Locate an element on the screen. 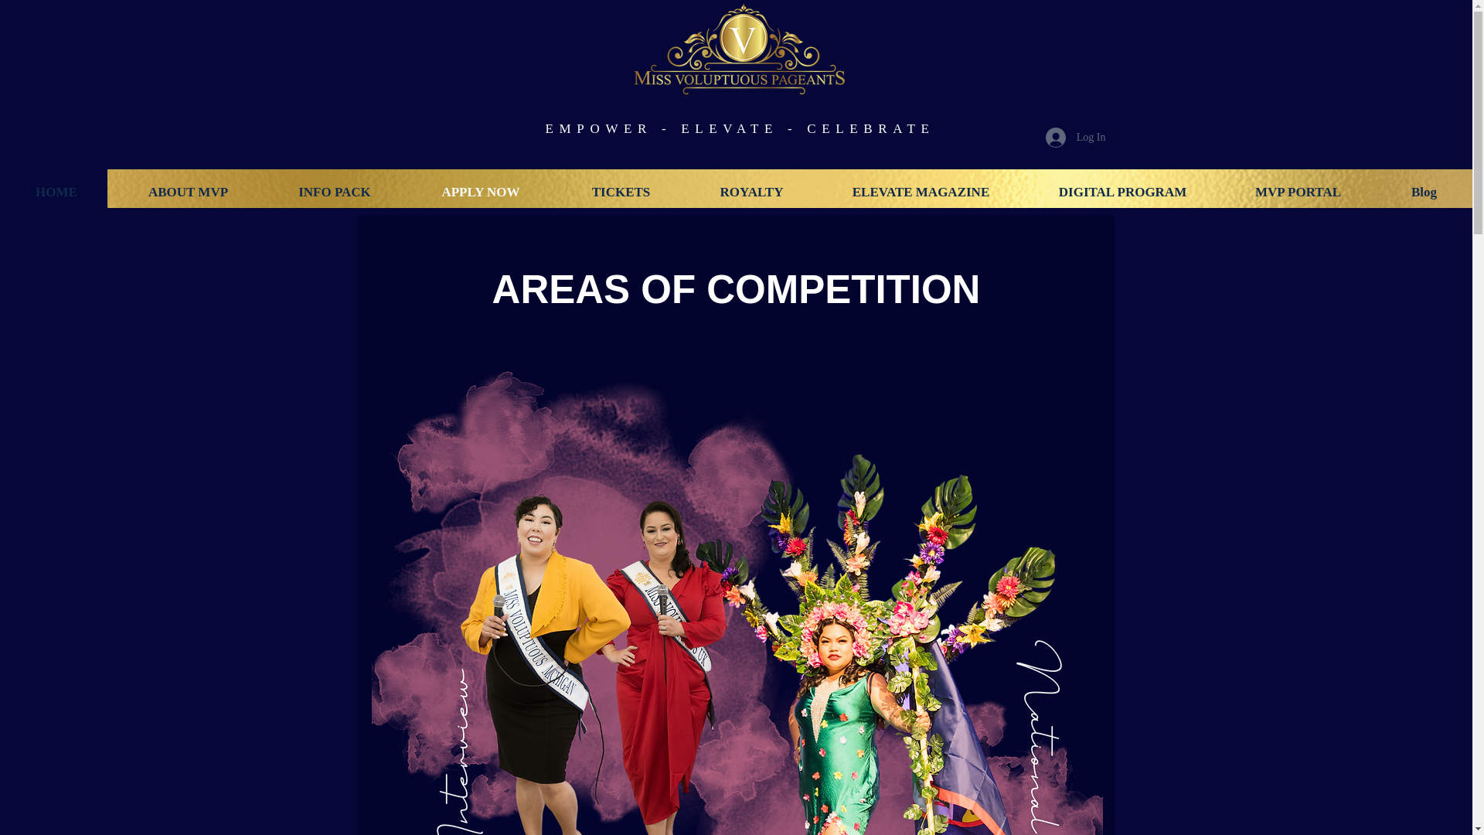  INFO PACK is located at coordinates (334, 192).